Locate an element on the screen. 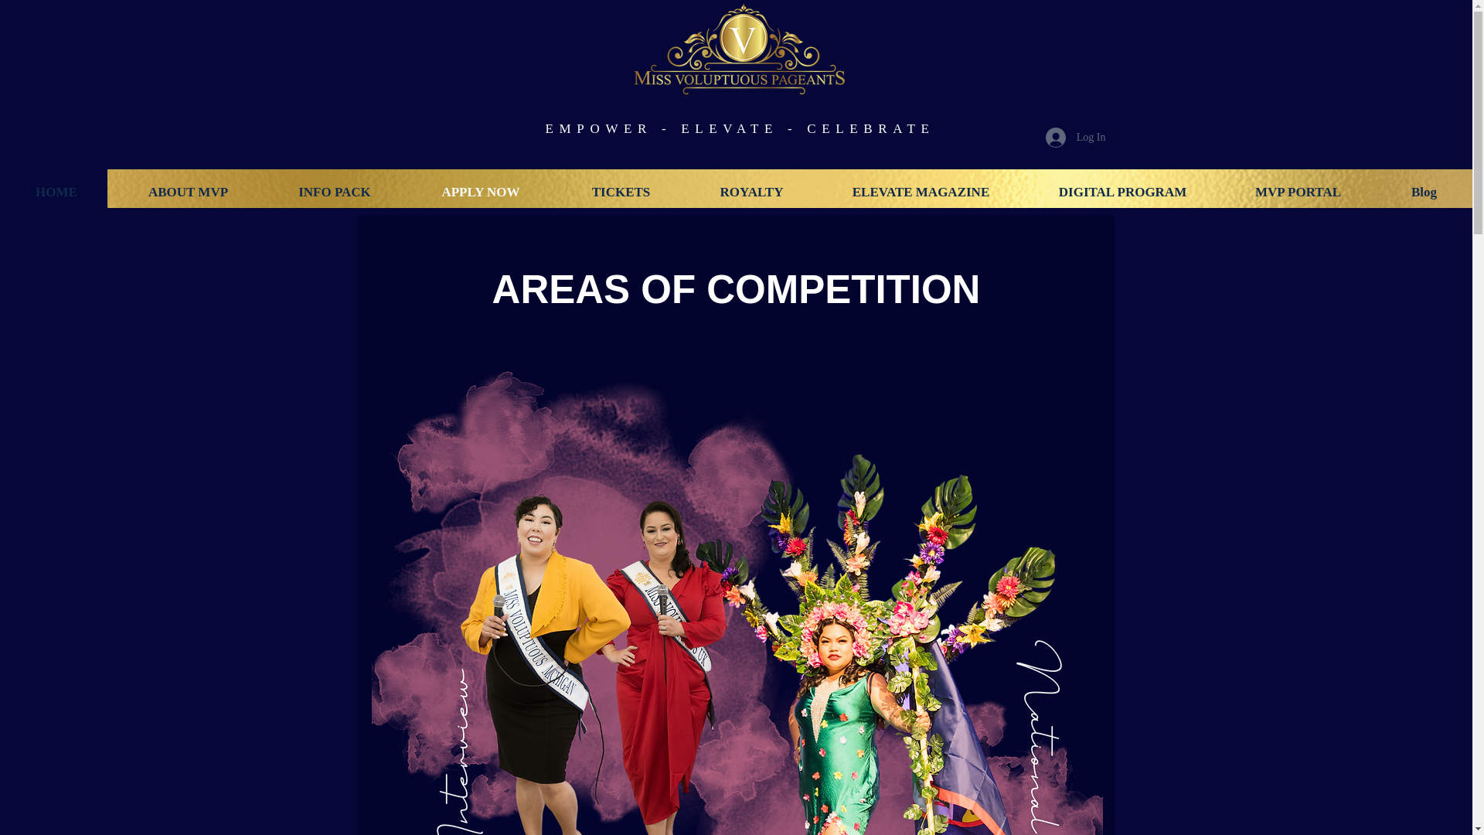  INFO PACK is located at coordinates (334, 192).